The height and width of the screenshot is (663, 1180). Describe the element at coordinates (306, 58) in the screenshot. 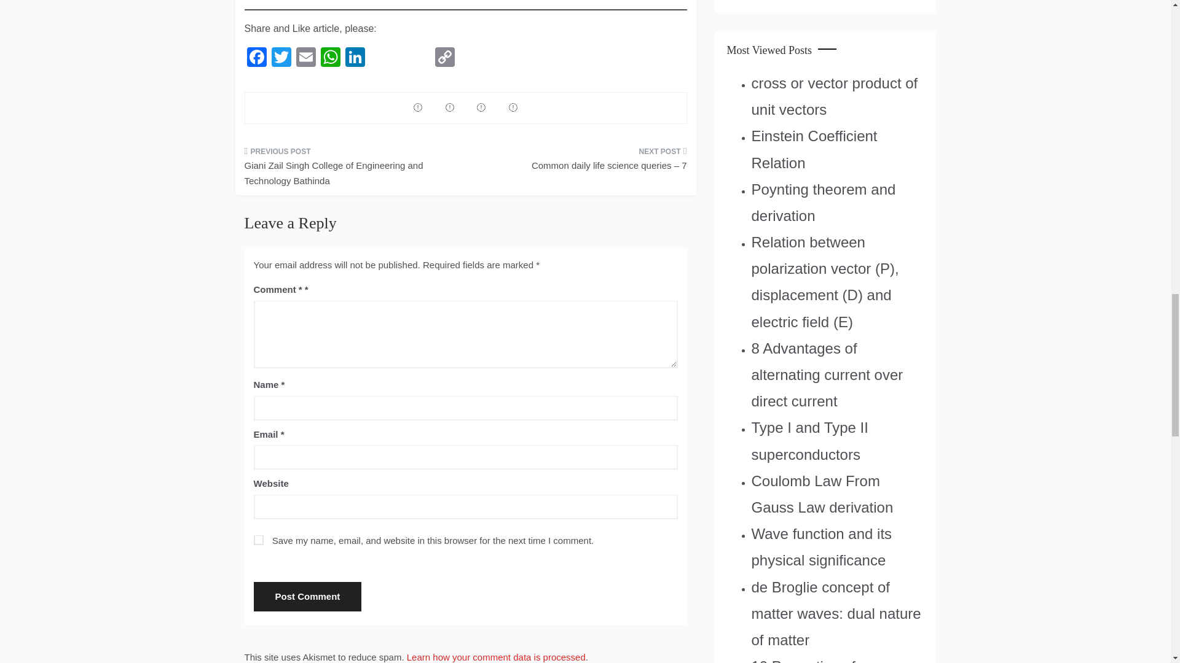

I see `Email` at that location.